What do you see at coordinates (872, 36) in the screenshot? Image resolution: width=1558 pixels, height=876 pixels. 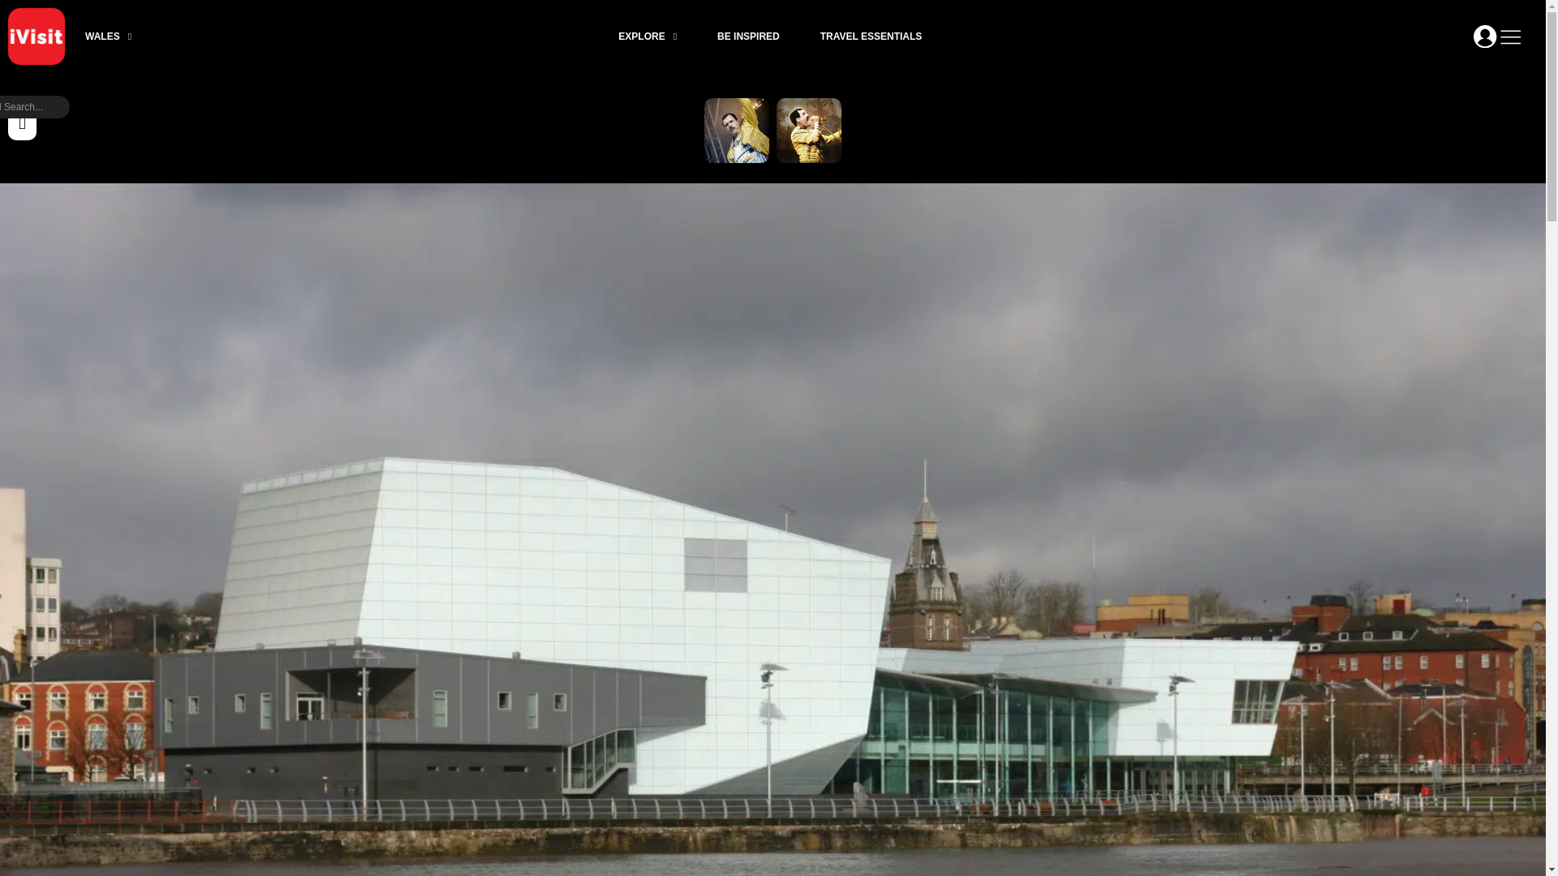 I see `TRAVEL ESSENTIALS` at bounding box center [872, 36].